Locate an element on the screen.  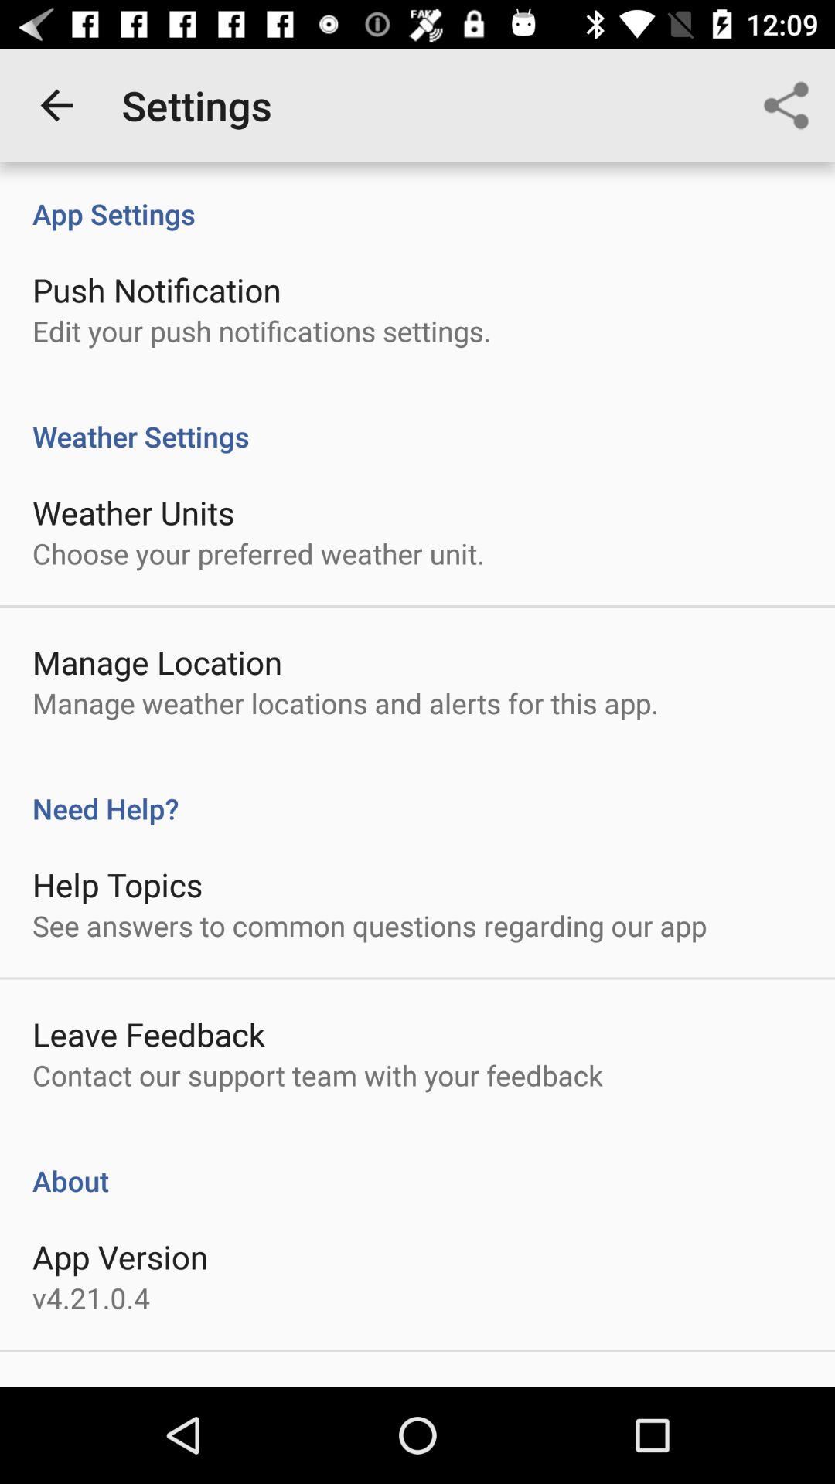
scroll to the help topics item is located at coordinates (118, 884).